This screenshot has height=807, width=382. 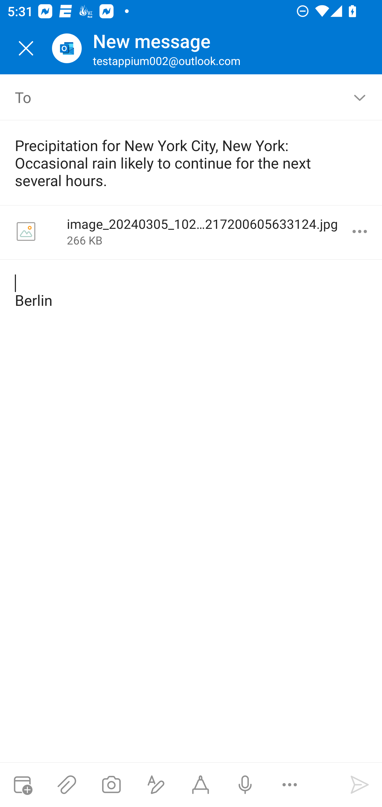 What do you see at coordinates (26, 48) in the screenshot?
I see `Close` at bounding box center [26, 48].